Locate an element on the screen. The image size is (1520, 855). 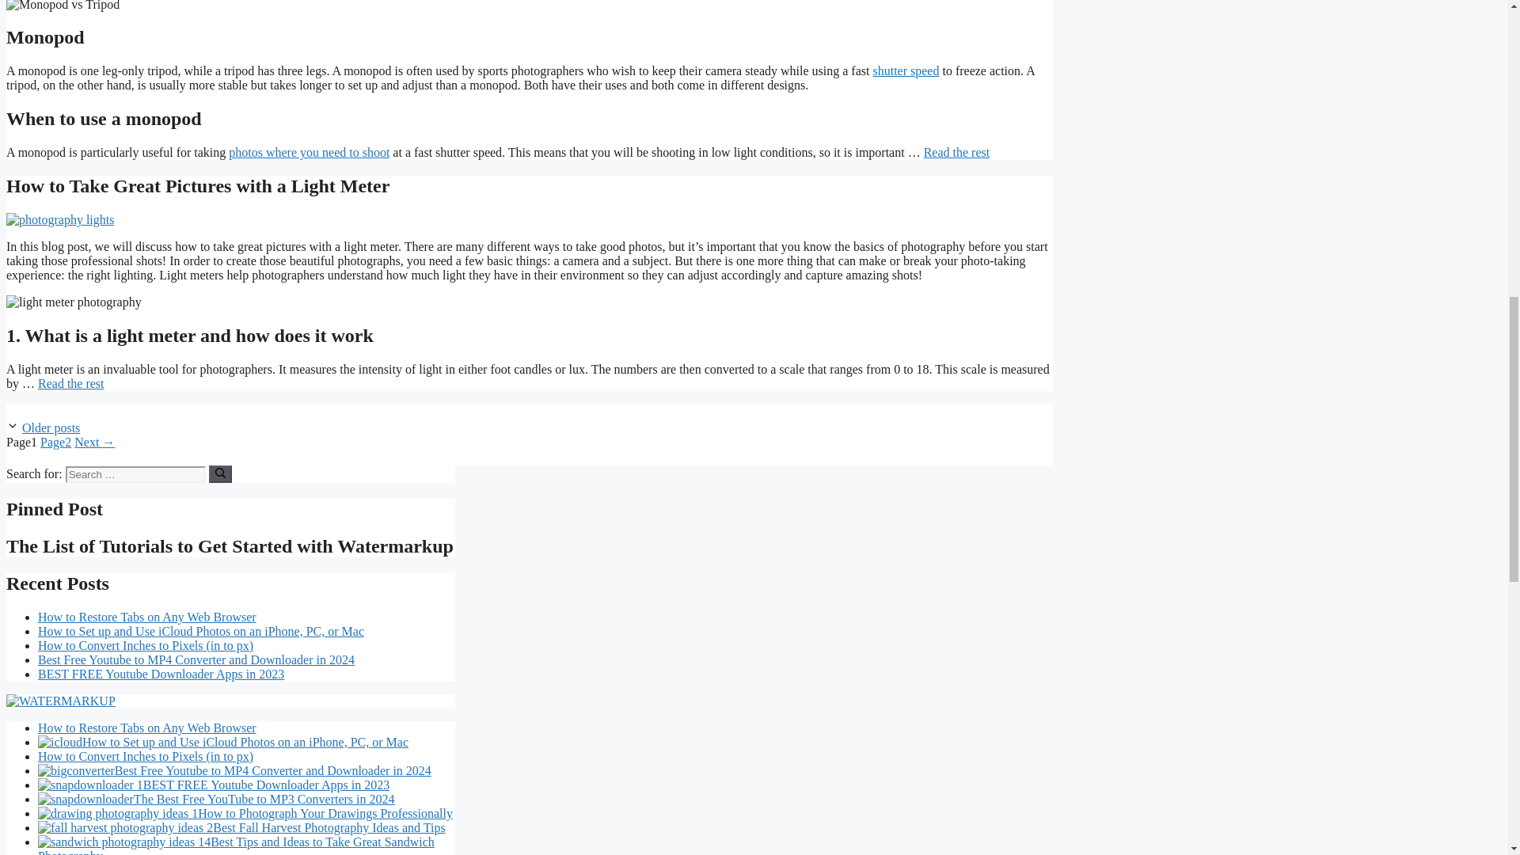
Previous is located at coordinates (51, 427).